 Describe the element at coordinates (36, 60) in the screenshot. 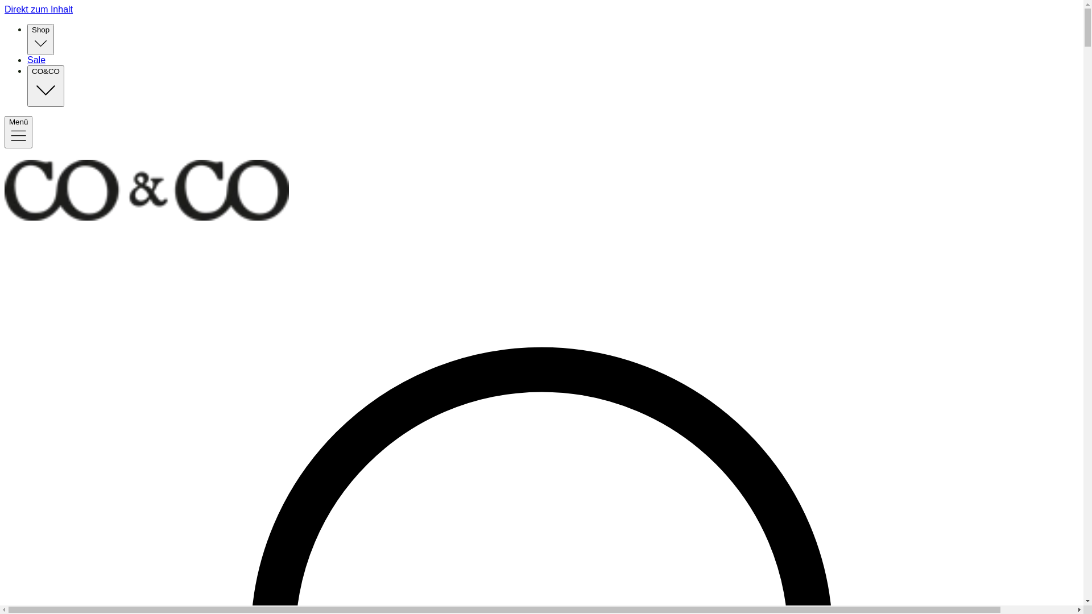

I see `Sale` at that location.